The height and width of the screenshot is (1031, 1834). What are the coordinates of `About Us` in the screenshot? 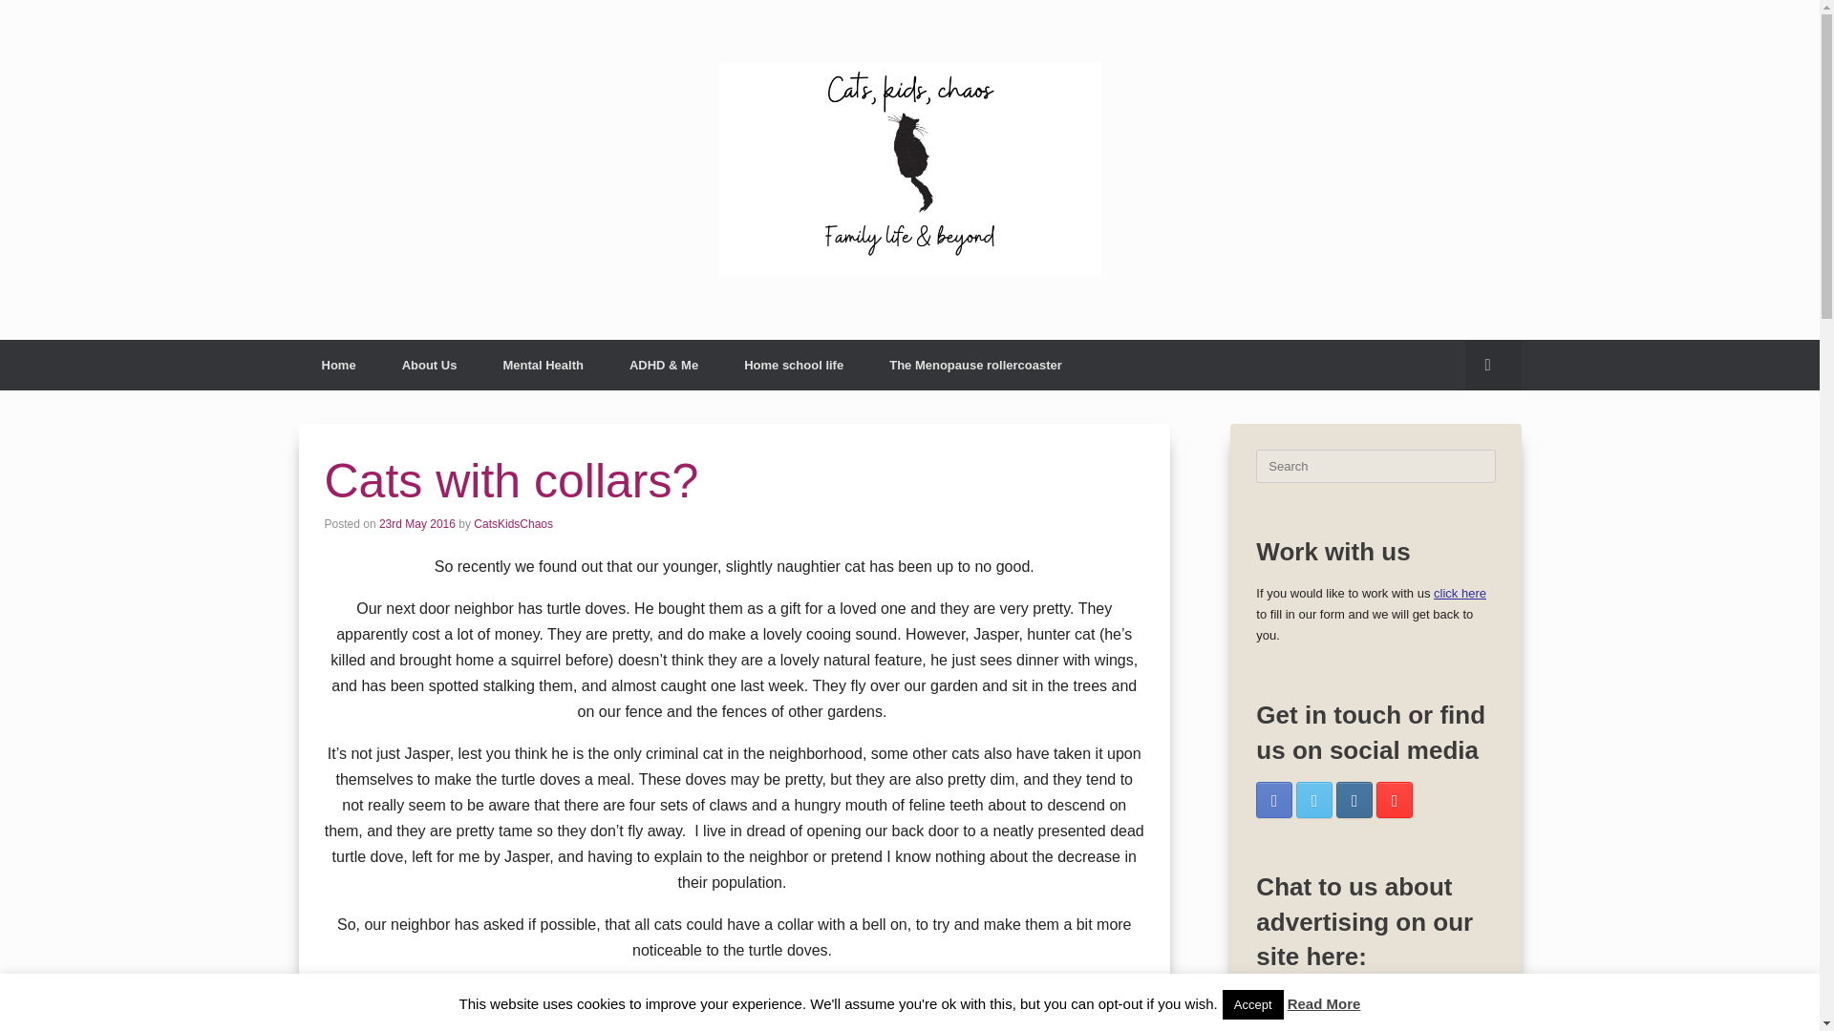 It's located at (430, 365).